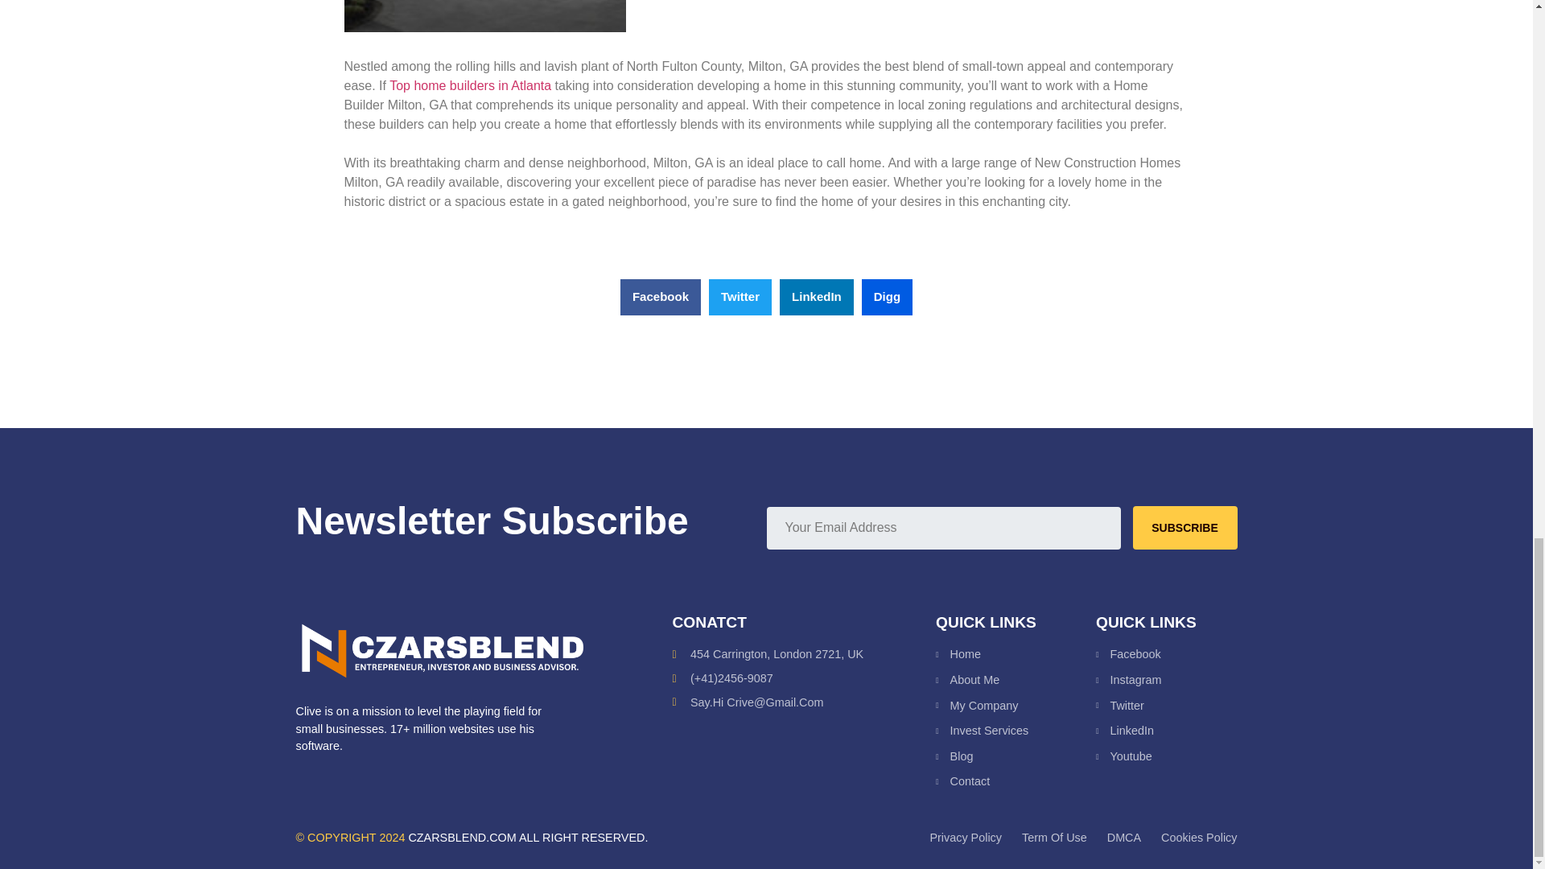  What do you see at coordinates (1184, 527) in the screenshot?
I see `SUBSCRIBE` at bounding box center [1184, 527].